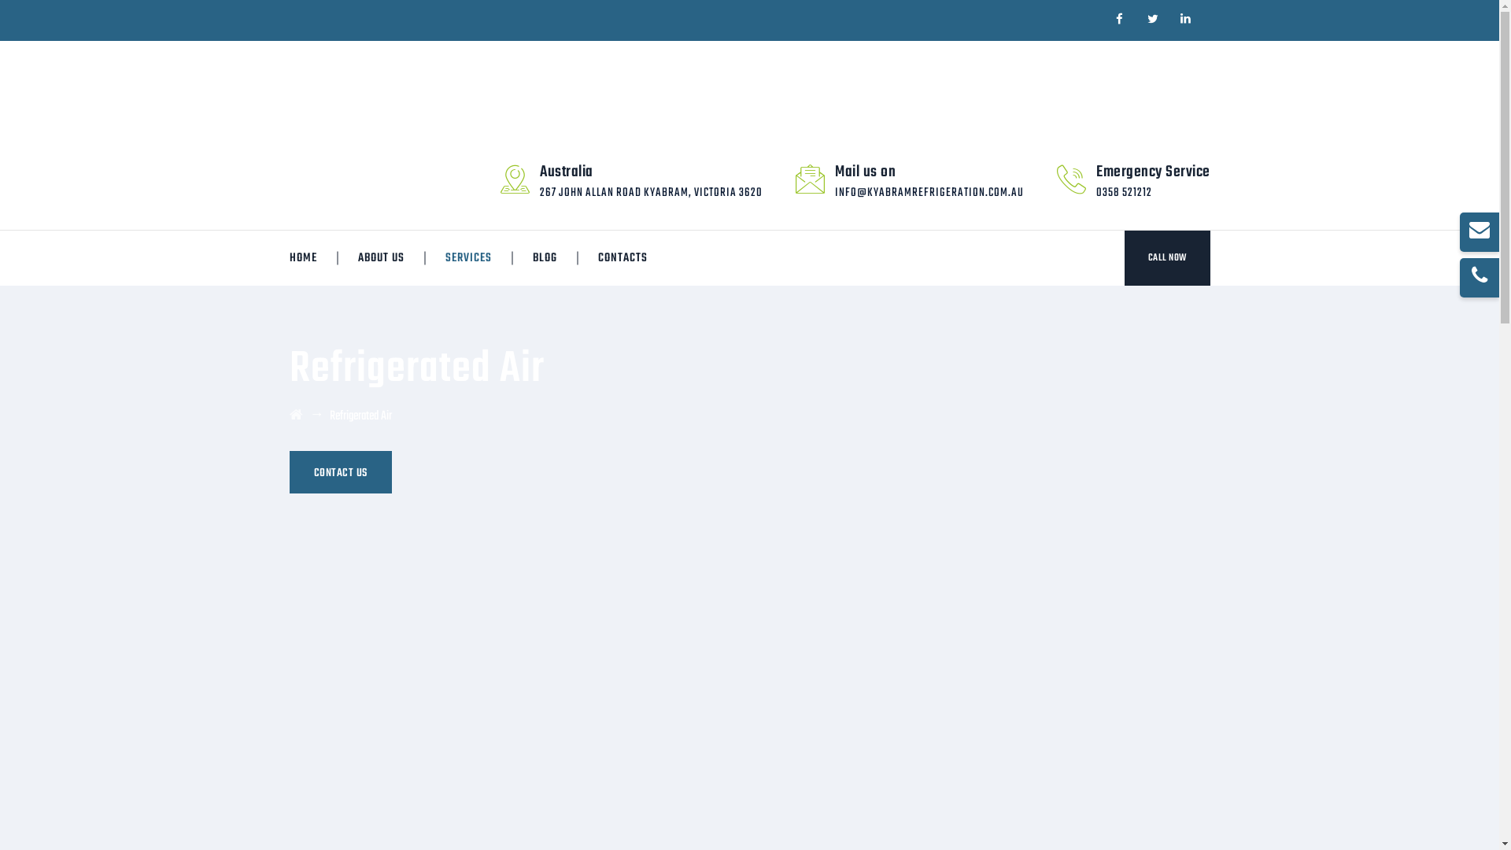 The width and height of the screenshot is (1511, 850). I want to click on kyabramrefrigeration.com.au, so click(408, 88).